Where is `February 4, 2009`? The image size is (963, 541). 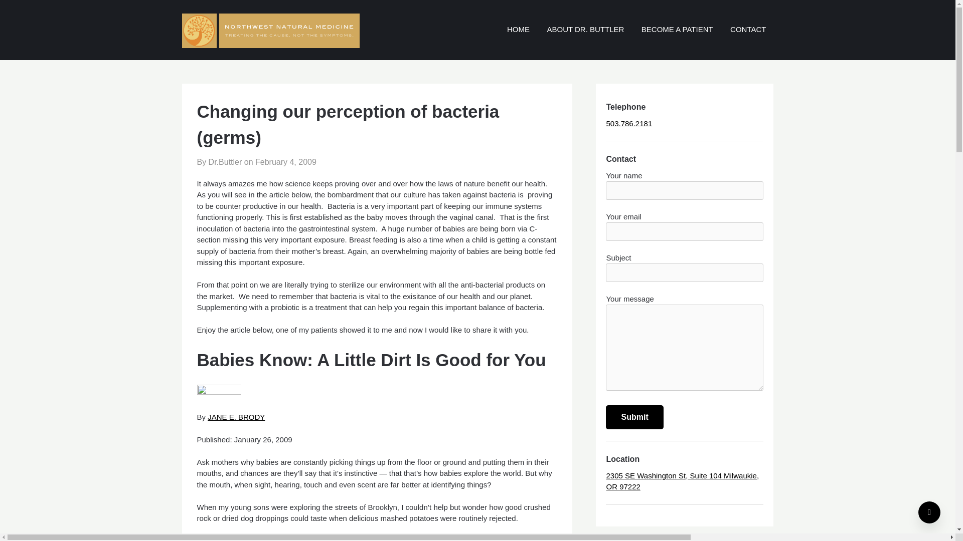
February 4, 2009 is located at coordinates (286, 162).